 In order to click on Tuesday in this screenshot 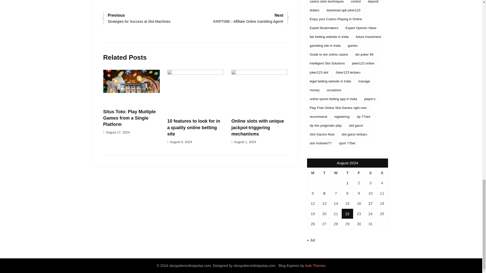, I will do `click(325, 173)`.